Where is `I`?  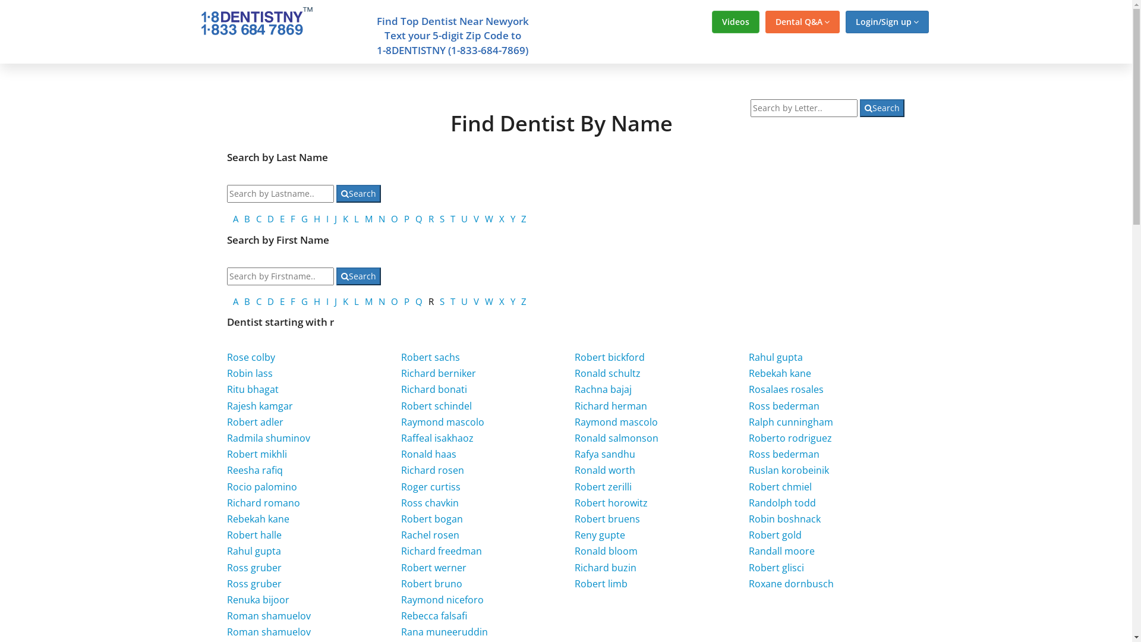
I is located at coordinates (327, 219).